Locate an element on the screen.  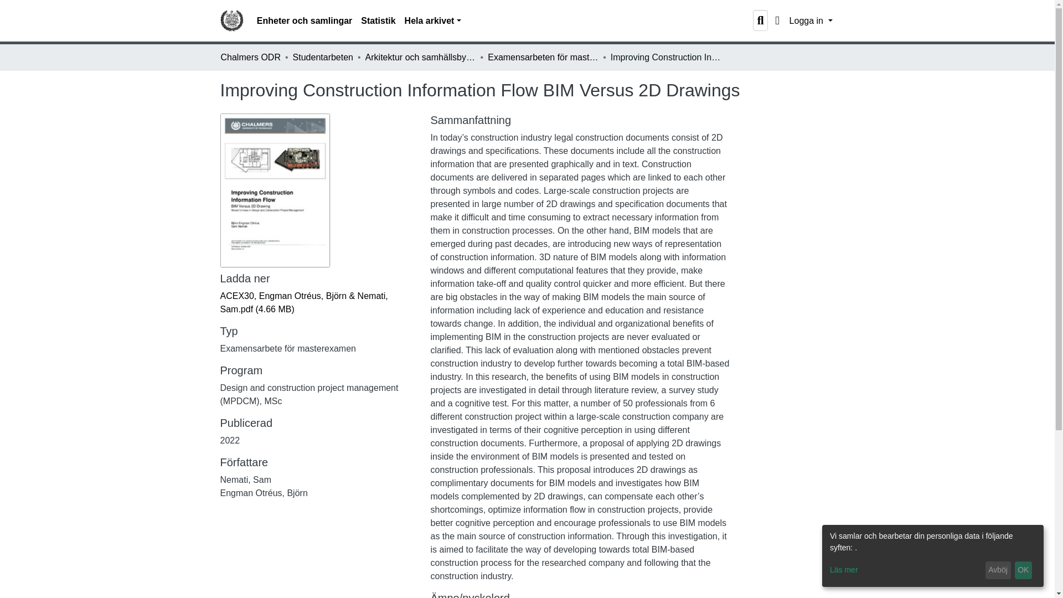
Studentarbeten is located at coordinates (323, 57).